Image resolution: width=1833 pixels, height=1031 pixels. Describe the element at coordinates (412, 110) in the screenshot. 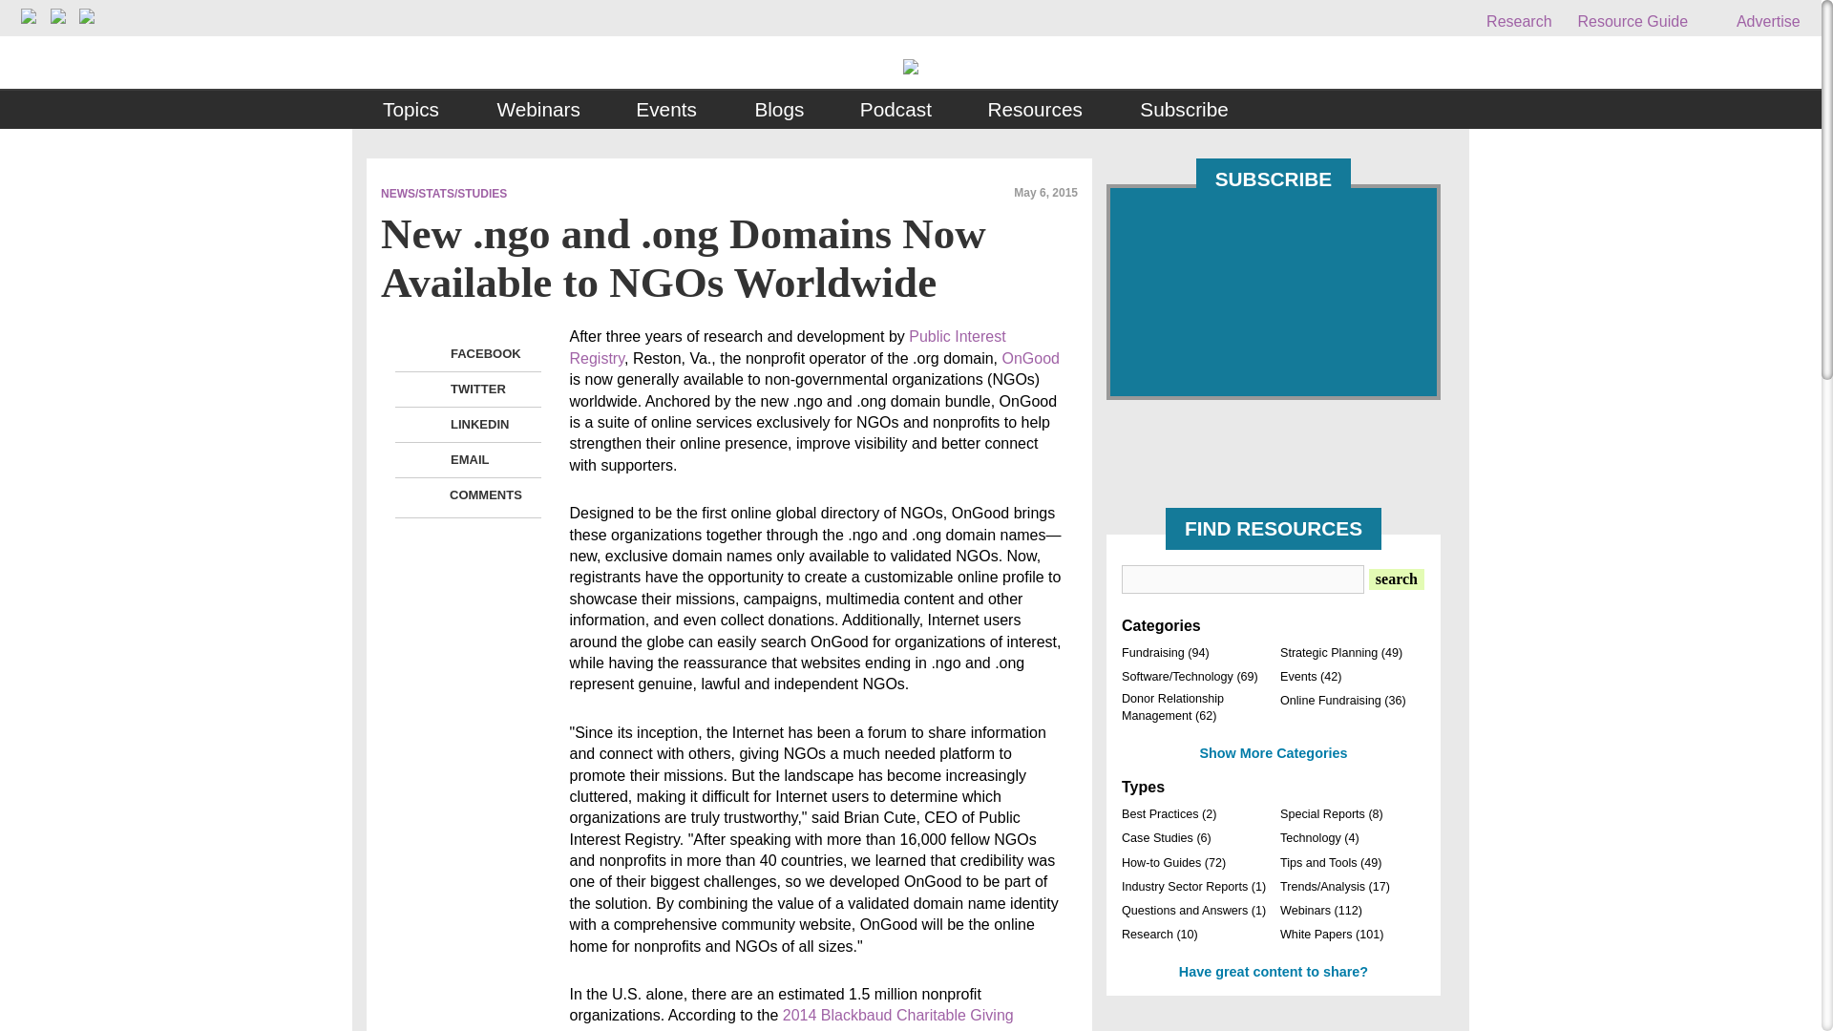

I see `Topics` at that location.